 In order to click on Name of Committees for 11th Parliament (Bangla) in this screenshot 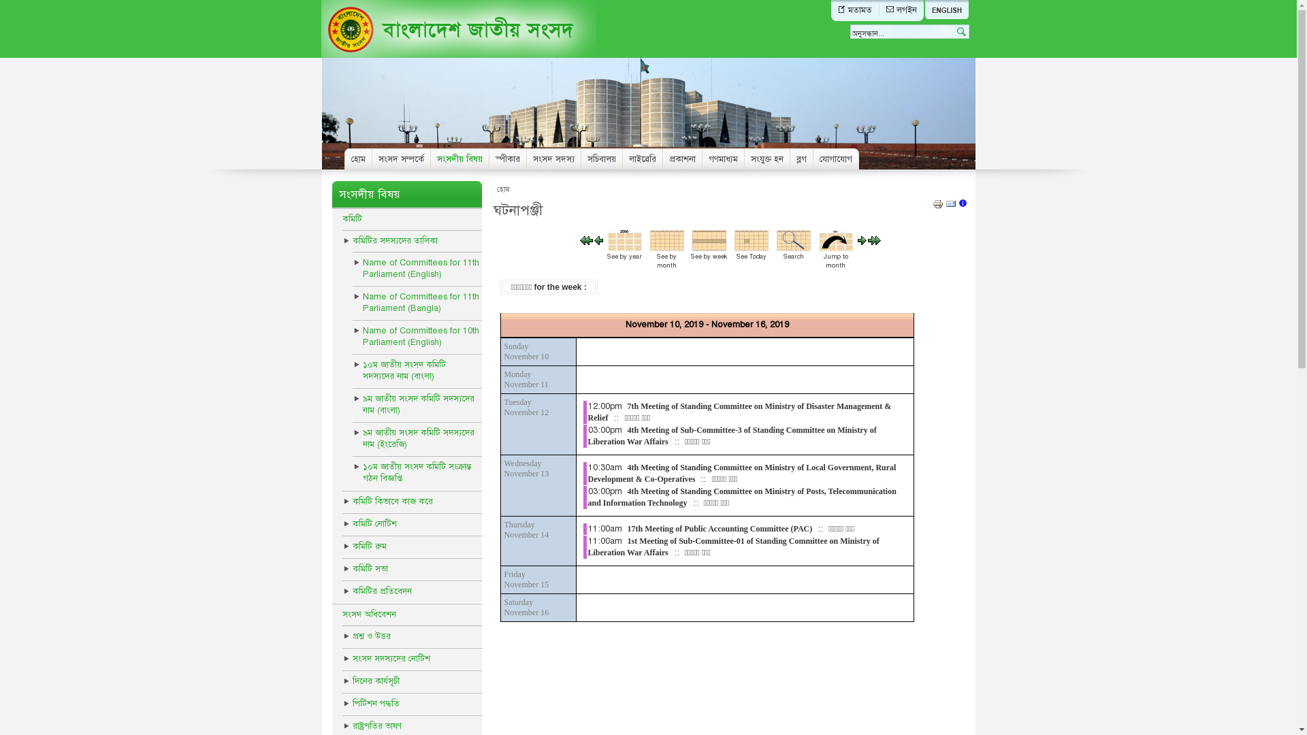, I will do `click(417, 303)`.